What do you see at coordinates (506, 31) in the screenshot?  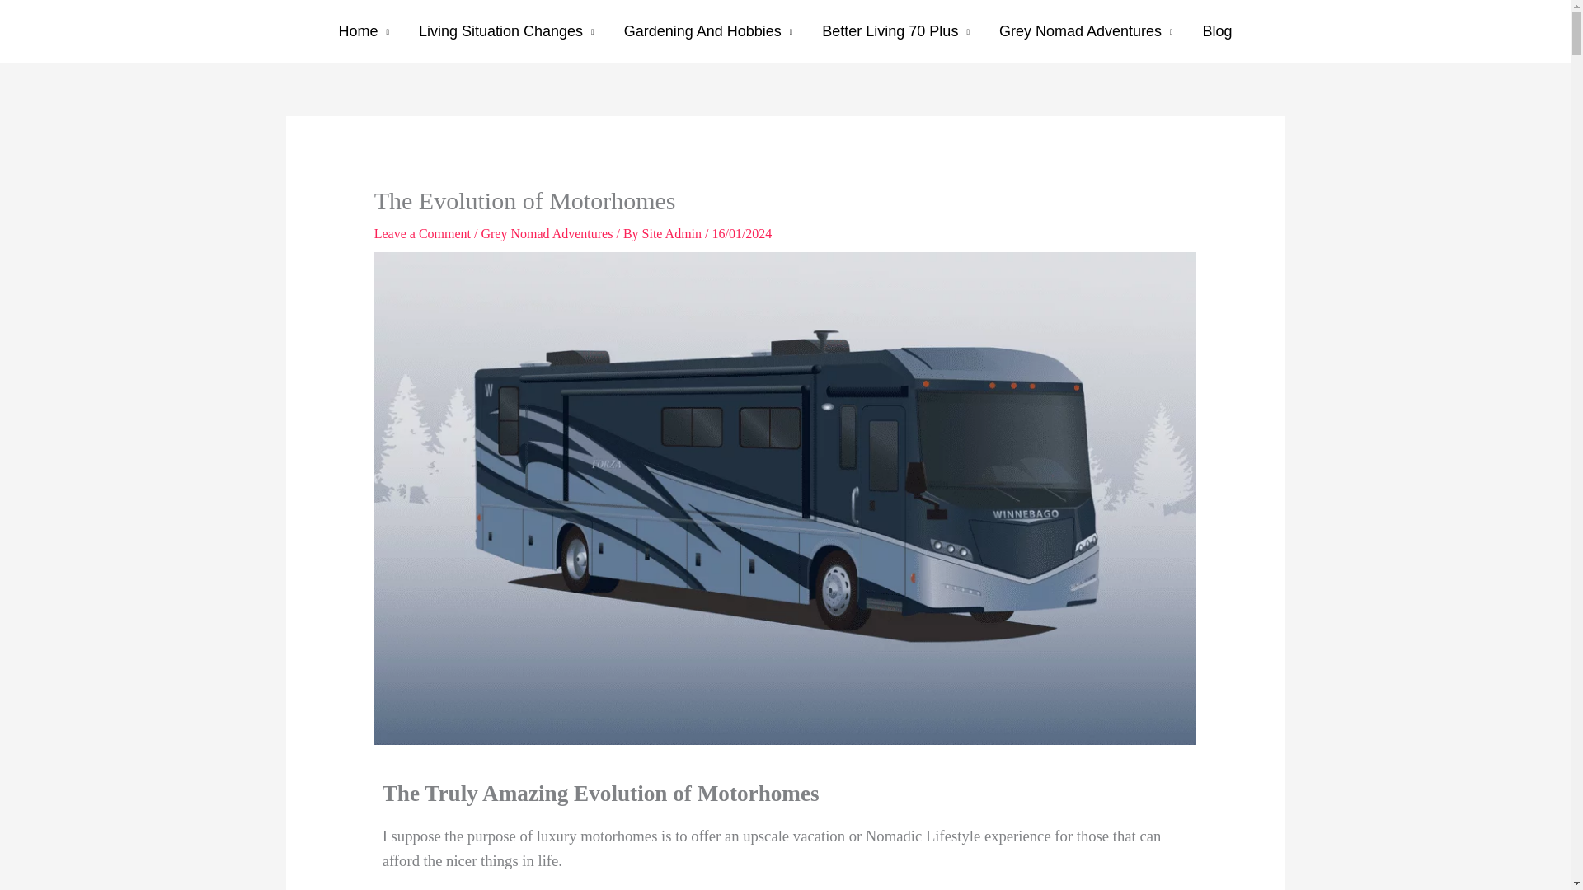 I see `Living Situation Changes` at bounding box center [506, 31].